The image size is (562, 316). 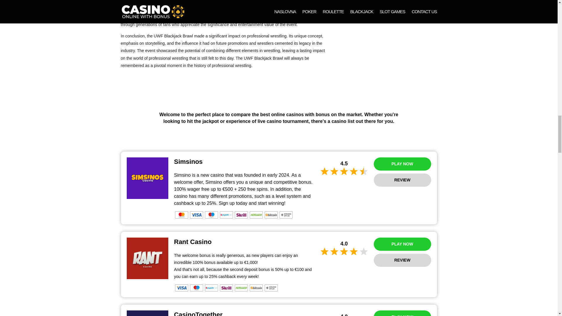 I want to click on Rant Casino, so click(x=147, y=258).